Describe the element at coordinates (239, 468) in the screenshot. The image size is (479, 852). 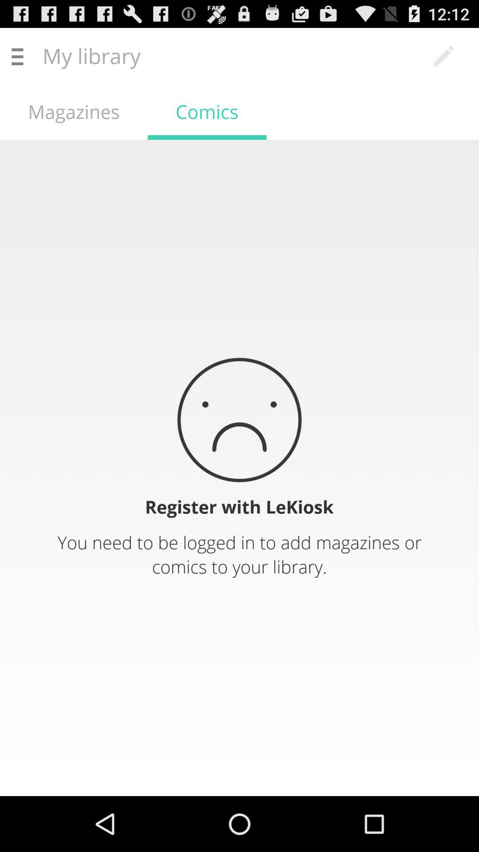
I see `notification` at that location.